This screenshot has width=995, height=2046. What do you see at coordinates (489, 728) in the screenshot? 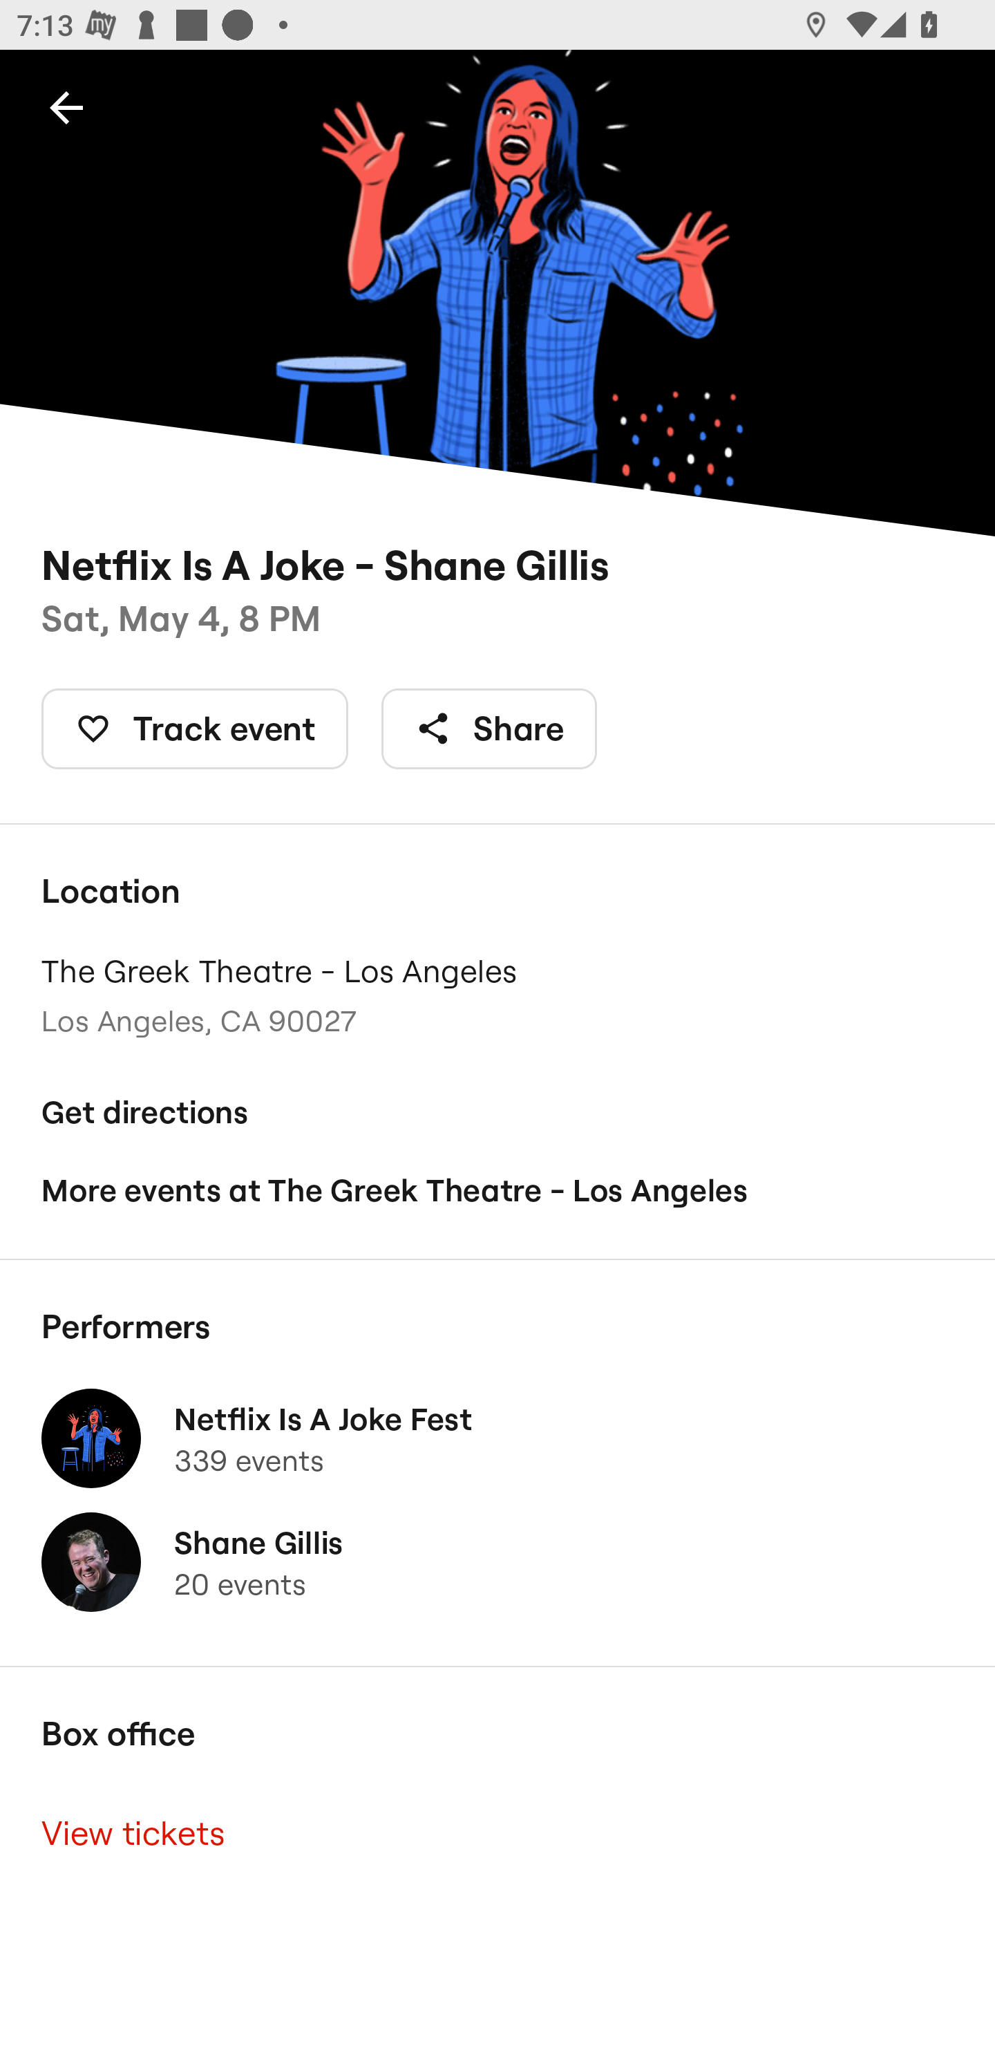
I see `Share` at bounding box center [489, 728].